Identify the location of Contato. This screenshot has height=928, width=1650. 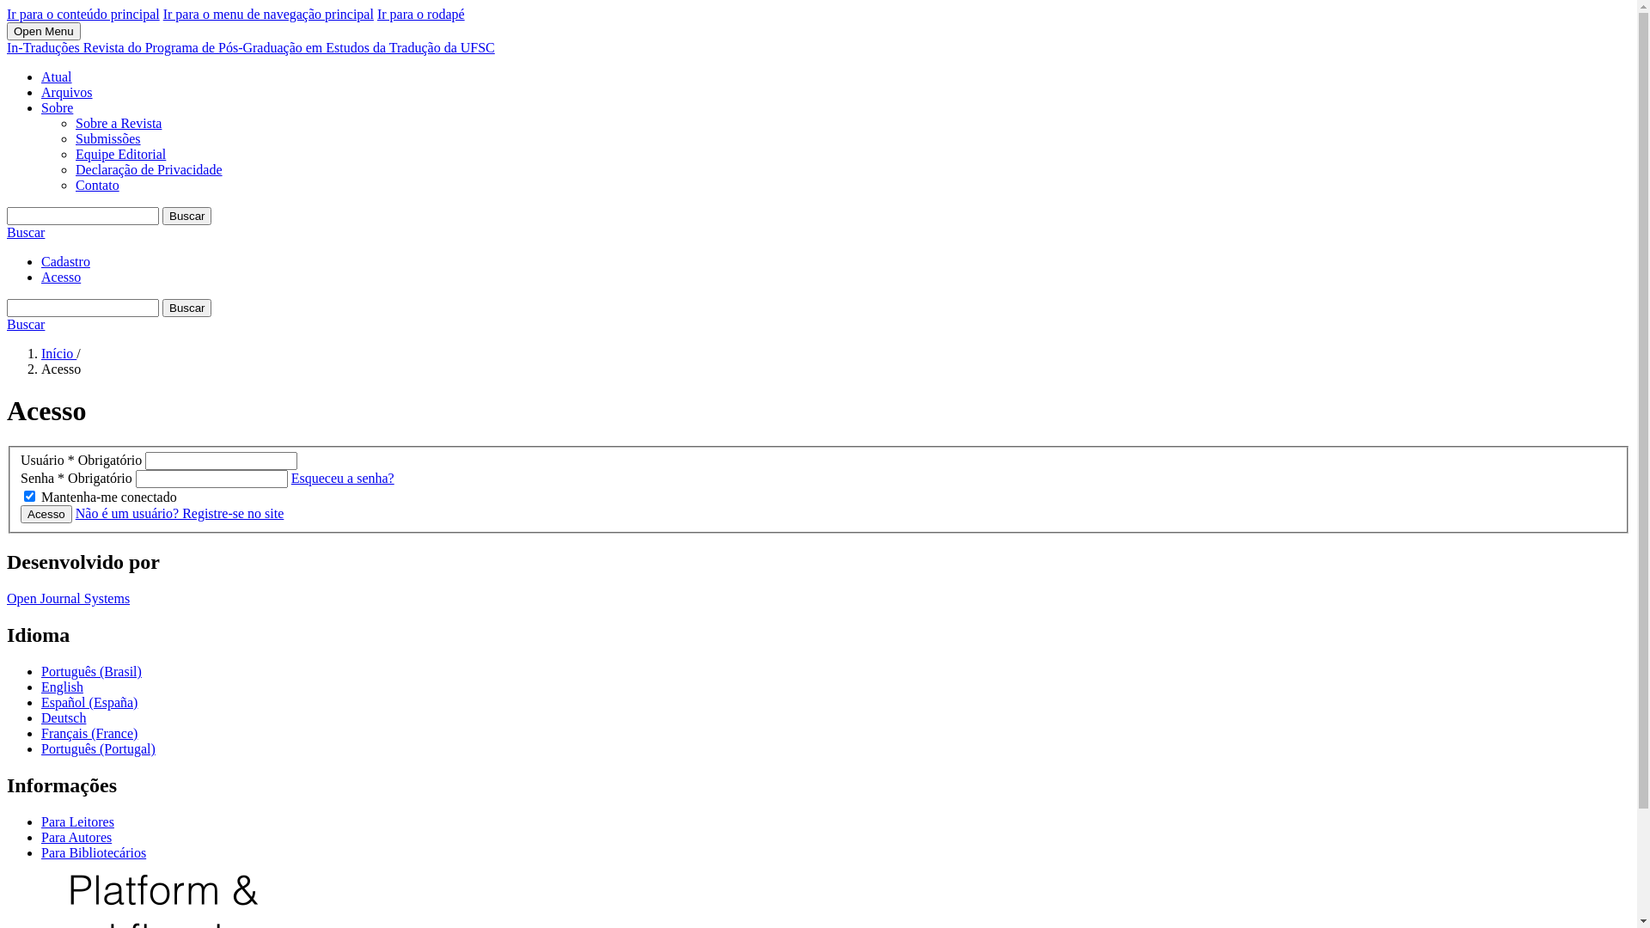
(98, 186).